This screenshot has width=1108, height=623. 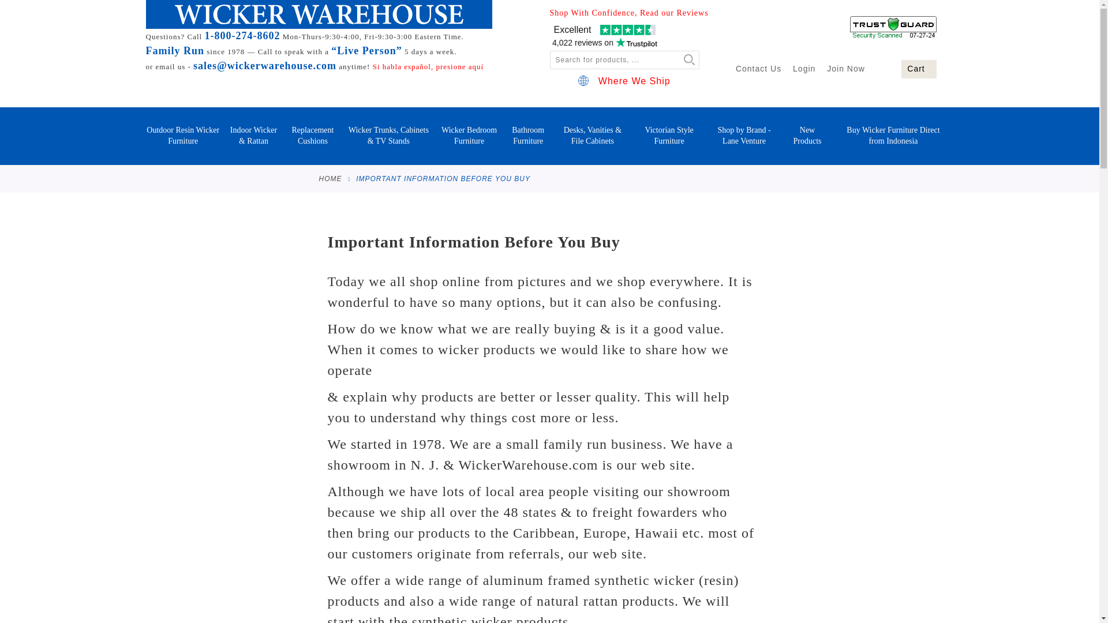 I want to click on Search, so click(x=686, y=60).